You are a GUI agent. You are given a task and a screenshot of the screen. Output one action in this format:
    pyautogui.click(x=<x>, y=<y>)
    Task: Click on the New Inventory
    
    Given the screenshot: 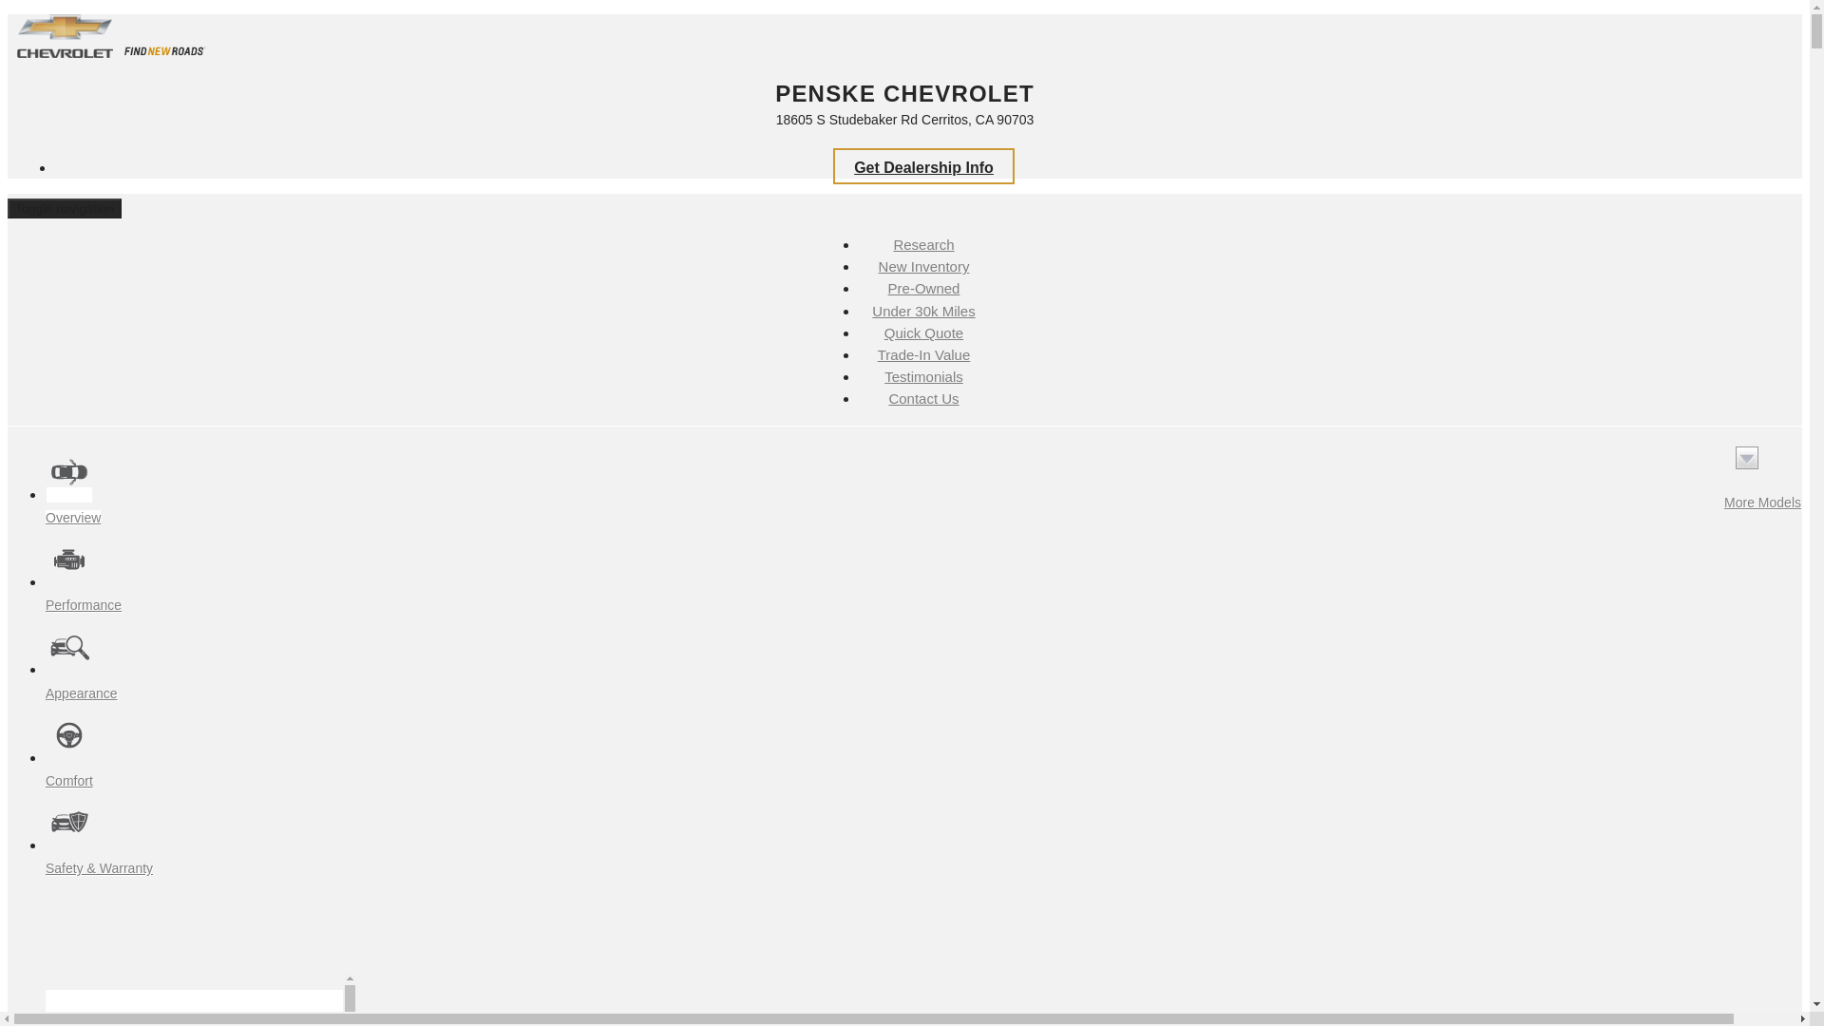 What is the action you would take?
    pyautogui.click(x=923, y=268)
    